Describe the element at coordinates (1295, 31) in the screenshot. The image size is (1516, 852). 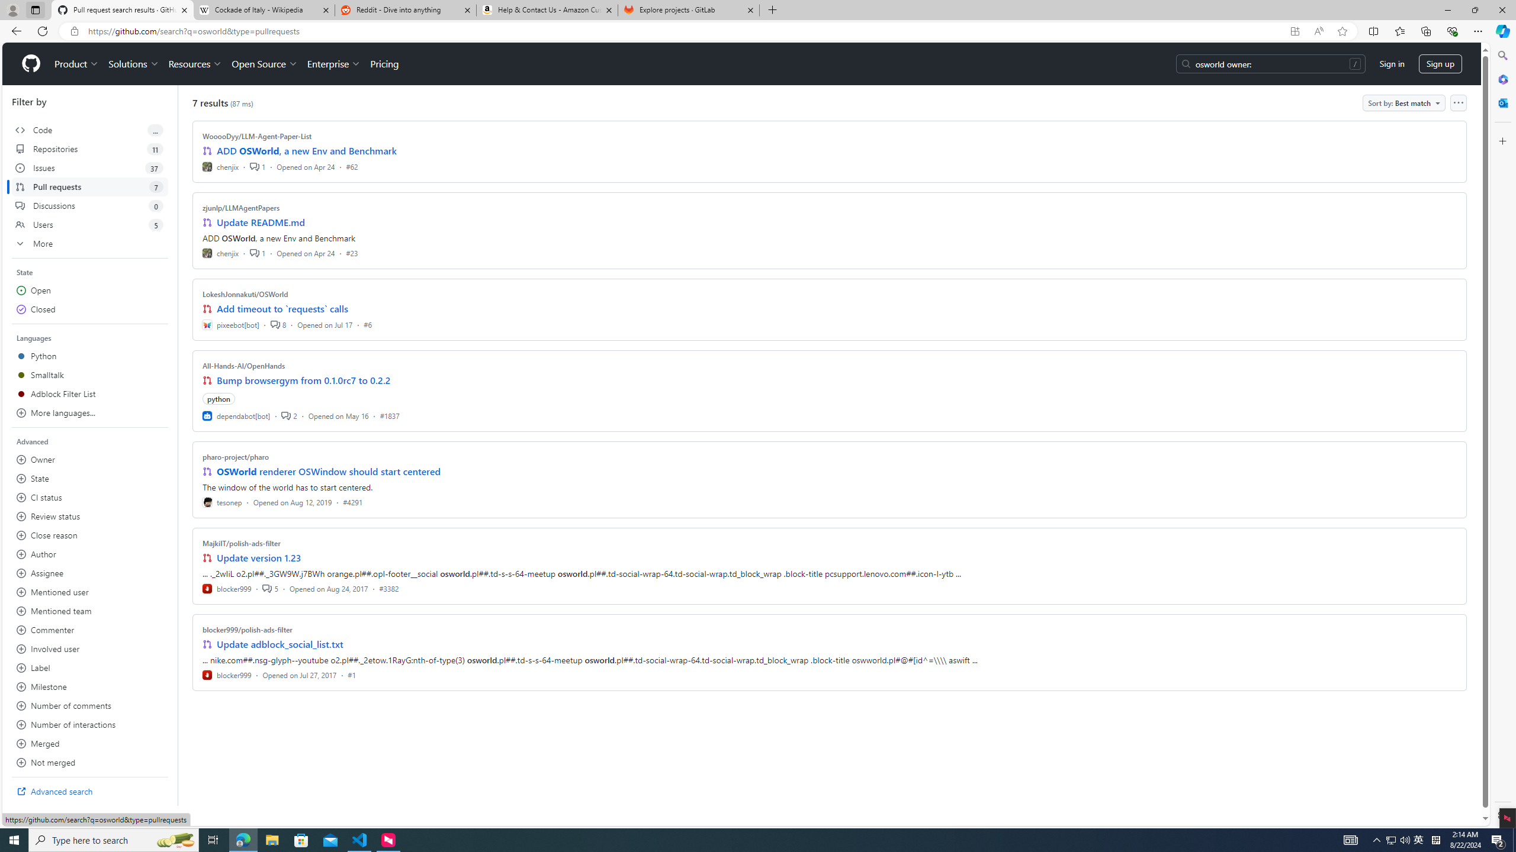
I see `App available. Install GitHub` at that location.